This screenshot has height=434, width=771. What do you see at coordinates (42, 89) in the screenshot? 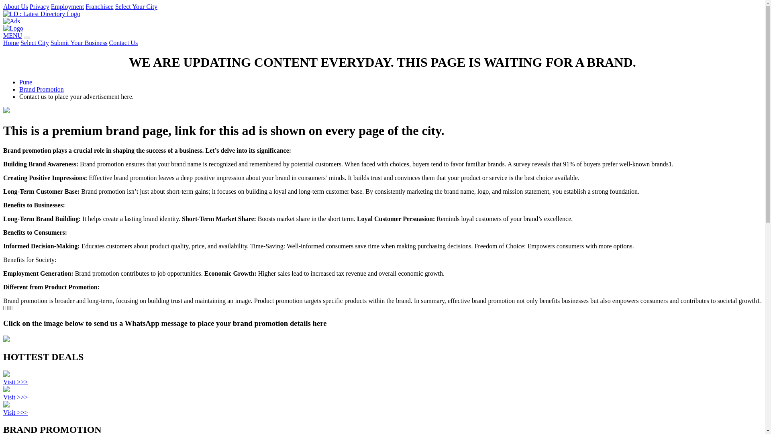
I see `Brand Promotion` at bounding box center [42, 89].